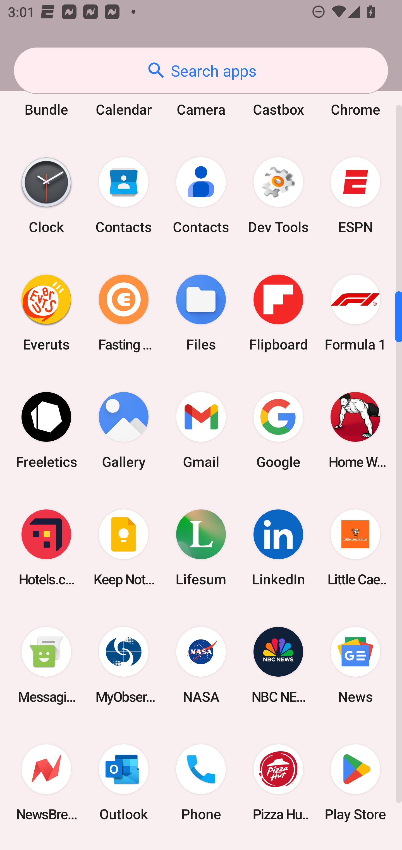 The width and height of the screenshot is (402, 850). I want to click on Formula 1, so click(355, 313).